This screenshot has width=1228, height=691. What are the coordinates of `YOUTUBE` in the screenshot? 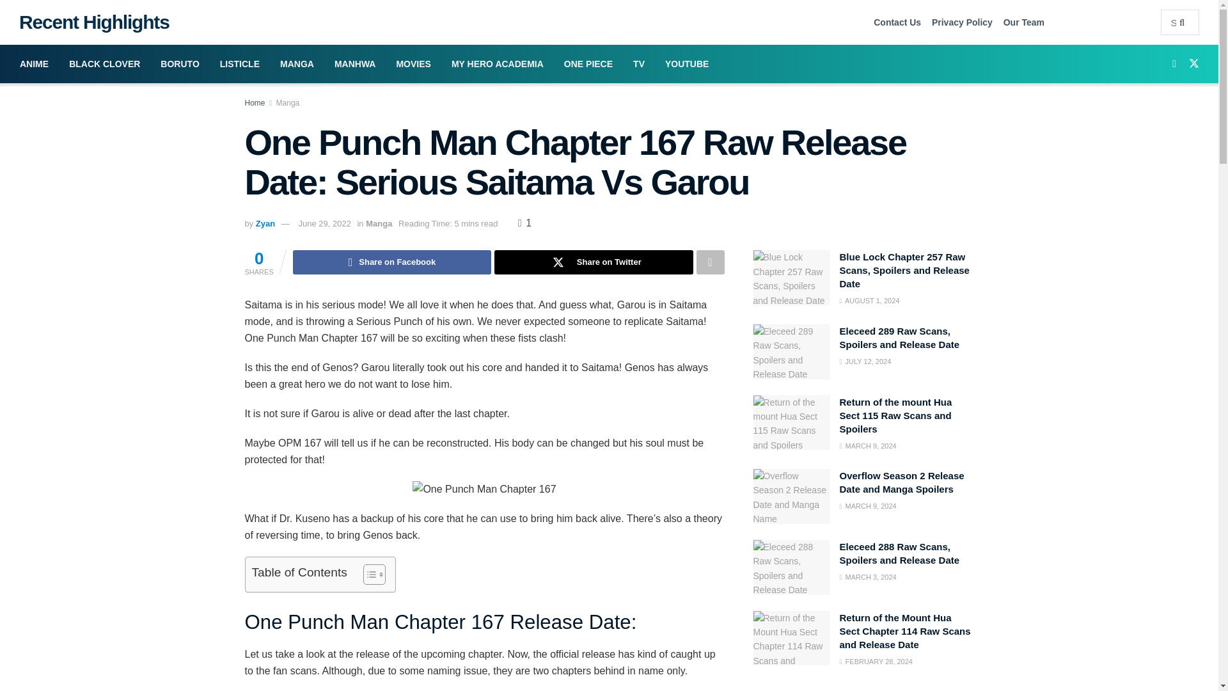 It's located at (686, 64).